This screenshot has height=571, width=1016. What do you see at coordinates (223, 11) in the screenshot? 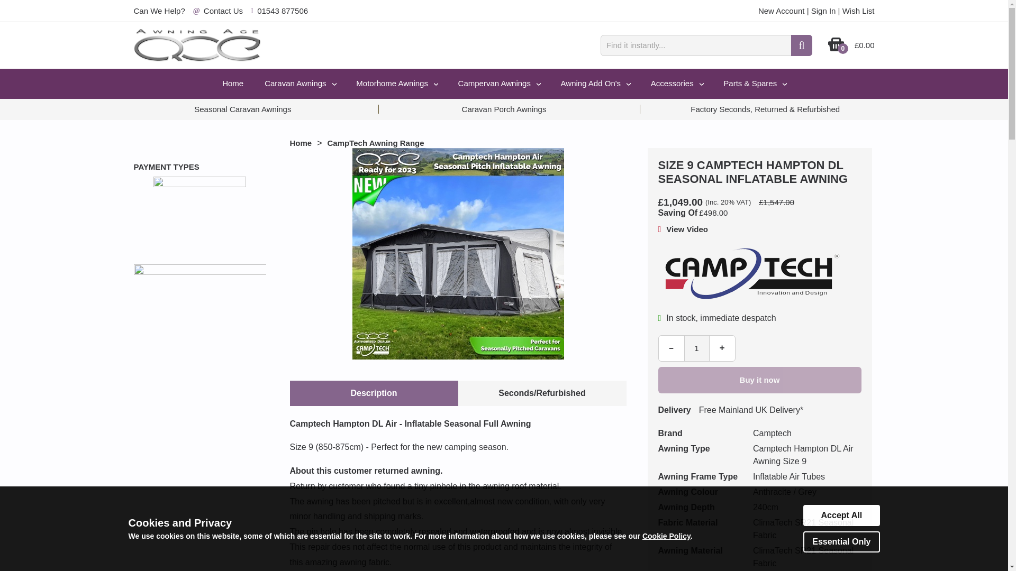
I see `Contact Us` at bounding box center [223, 11].